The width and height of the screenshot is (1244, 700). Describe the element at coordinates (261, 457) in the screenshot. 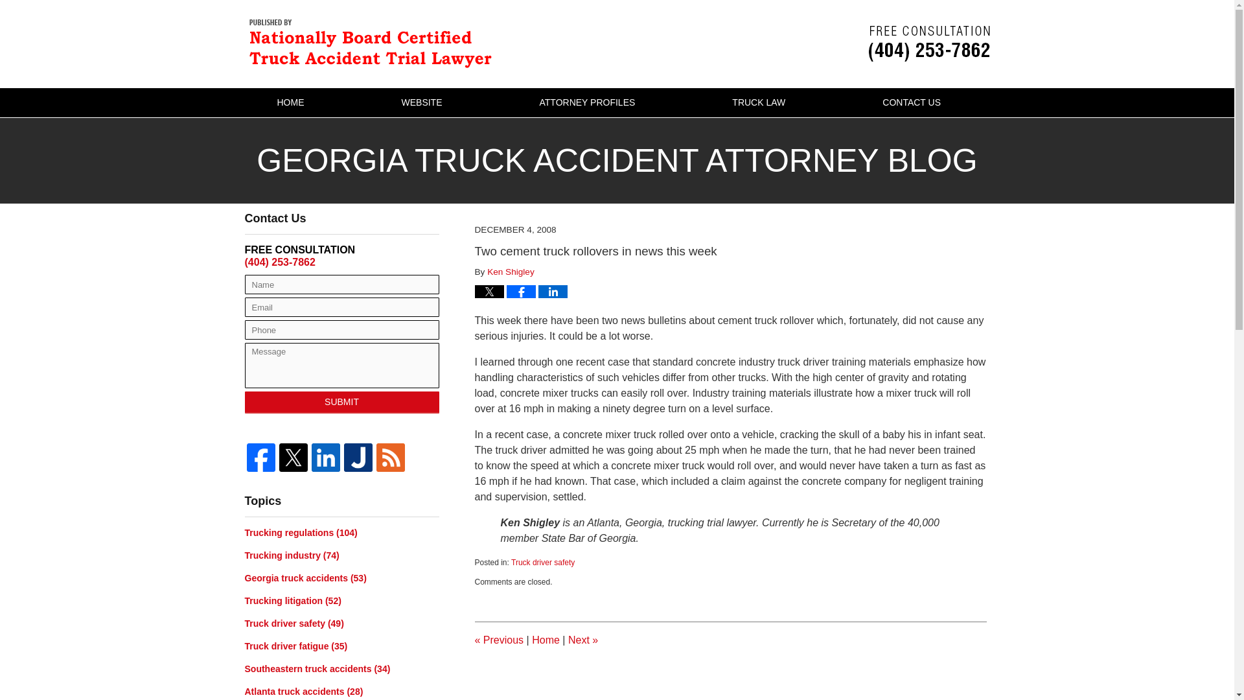

I see `Facebook` at that location.